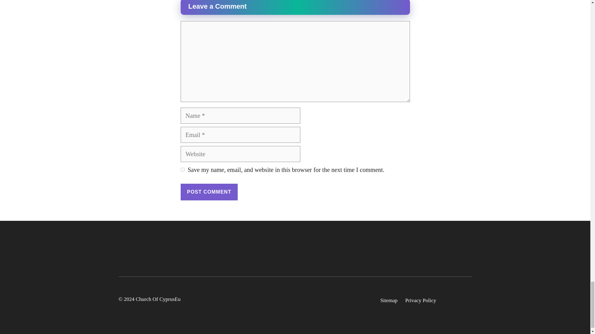 This screenshot has width=595, height=334. Describe the element at coordinates (182, 169) in the screenshot. I see `yes` at that location.